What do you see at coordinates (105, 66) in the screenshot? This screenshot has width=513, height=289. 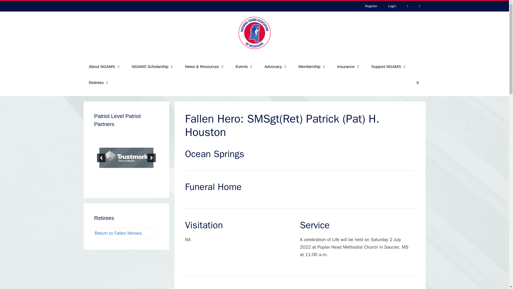 I see `About NGAMS` at bounding box center [105, 66].